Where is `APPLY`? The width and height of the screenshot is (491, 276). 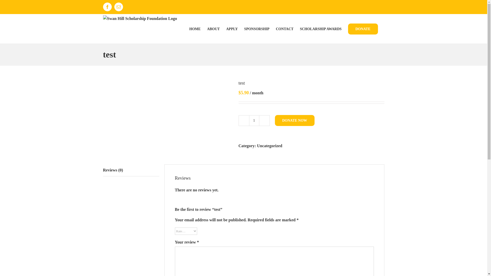
APPLY is located at coordinates (232, 29).